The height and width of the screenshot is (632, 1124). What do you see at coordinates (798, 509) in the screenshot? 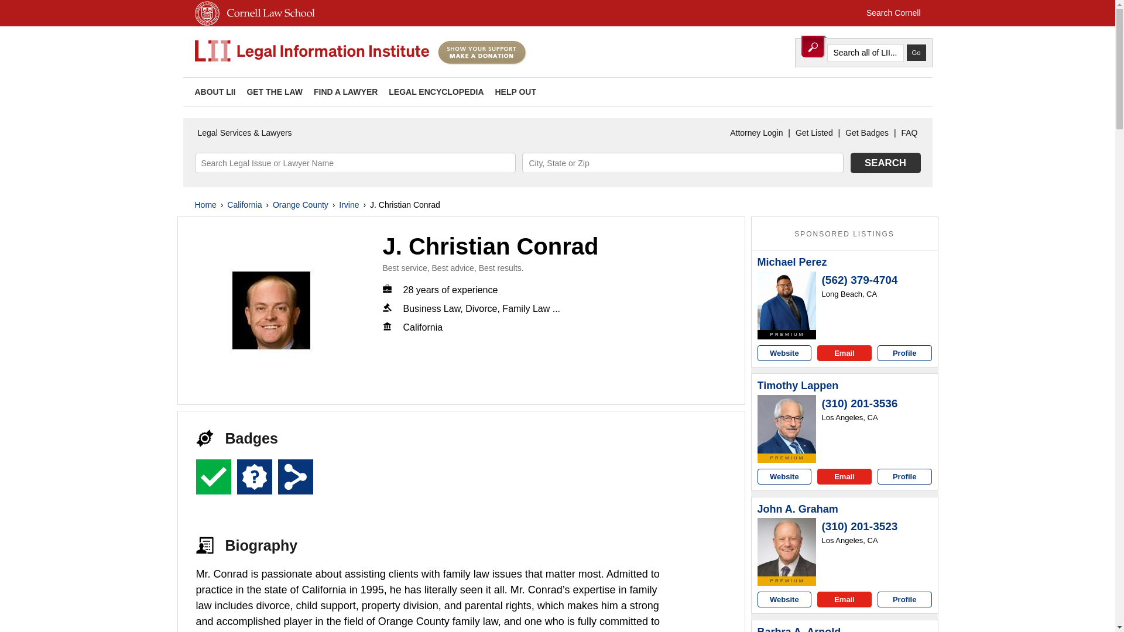
I see `John A. Graham` at bounding box center [798, 509].